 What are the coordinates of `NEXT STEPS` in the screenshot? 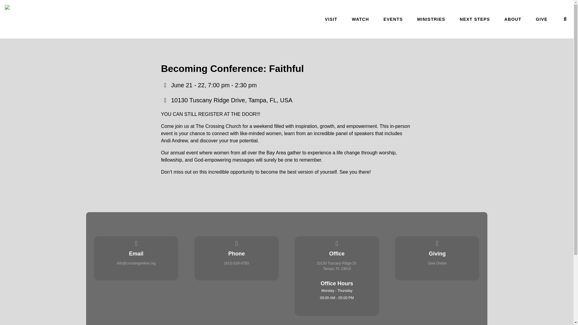 It's located at (474, 19).